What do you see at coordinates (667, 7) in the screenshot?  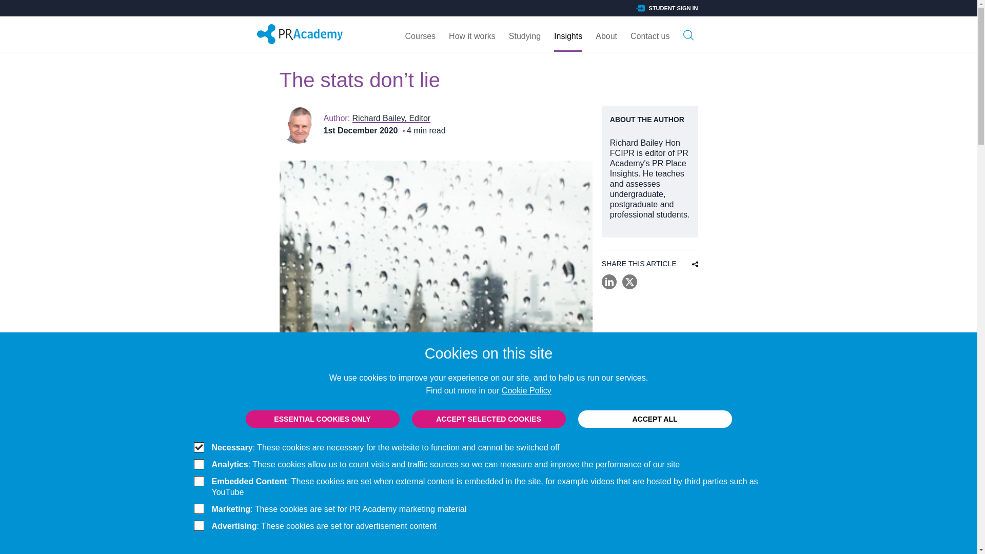 I see `STUDENT SIGN IN` at bounding box center [667, 7].